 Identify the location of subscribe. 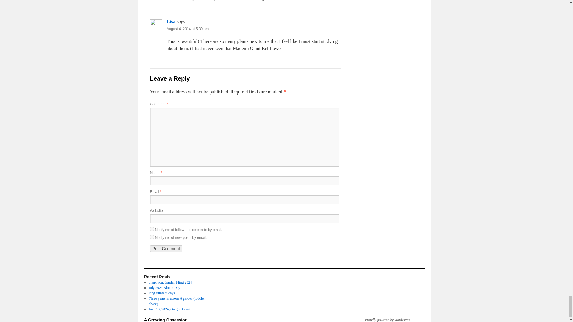
(152, 237).